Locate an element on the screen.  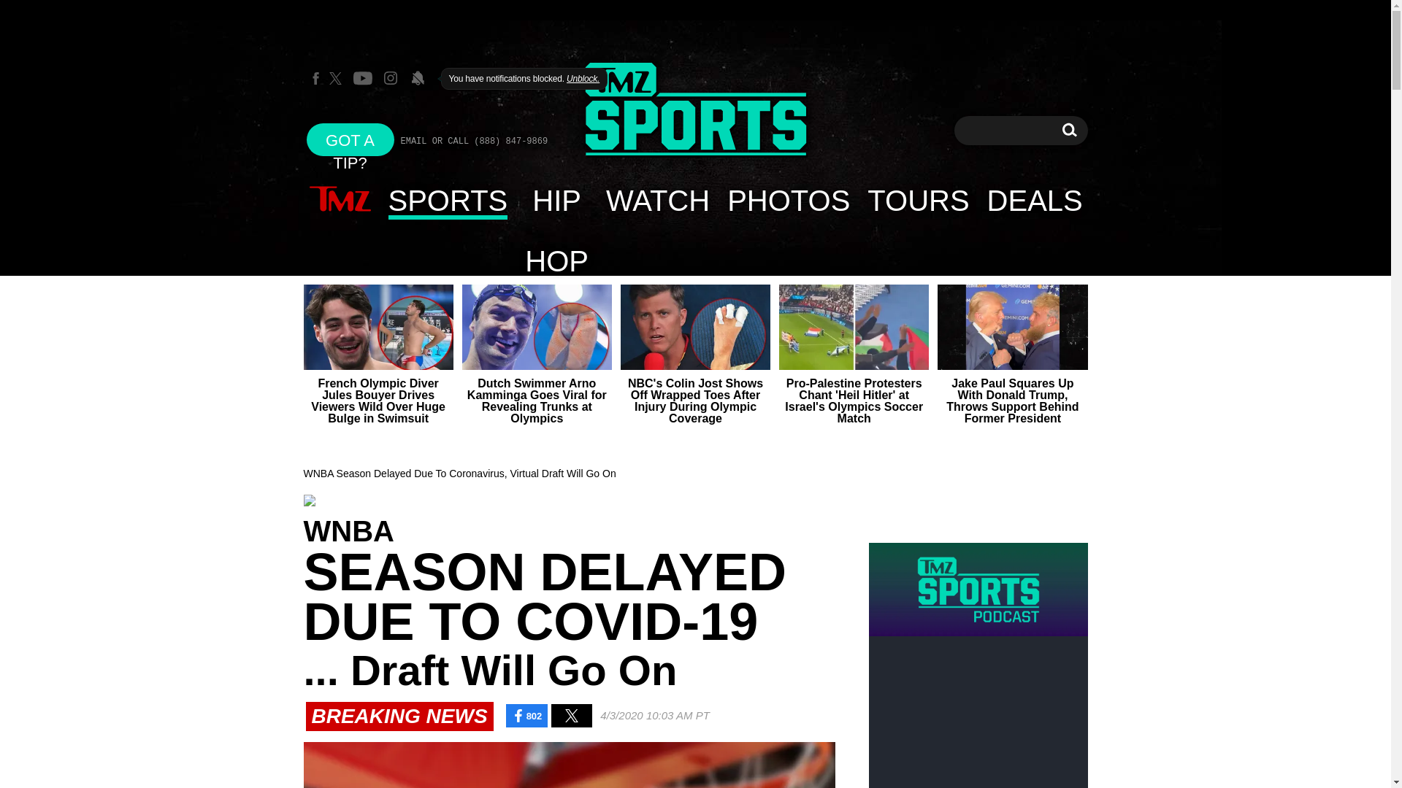
DEALS is located at coordinates (695, 109).